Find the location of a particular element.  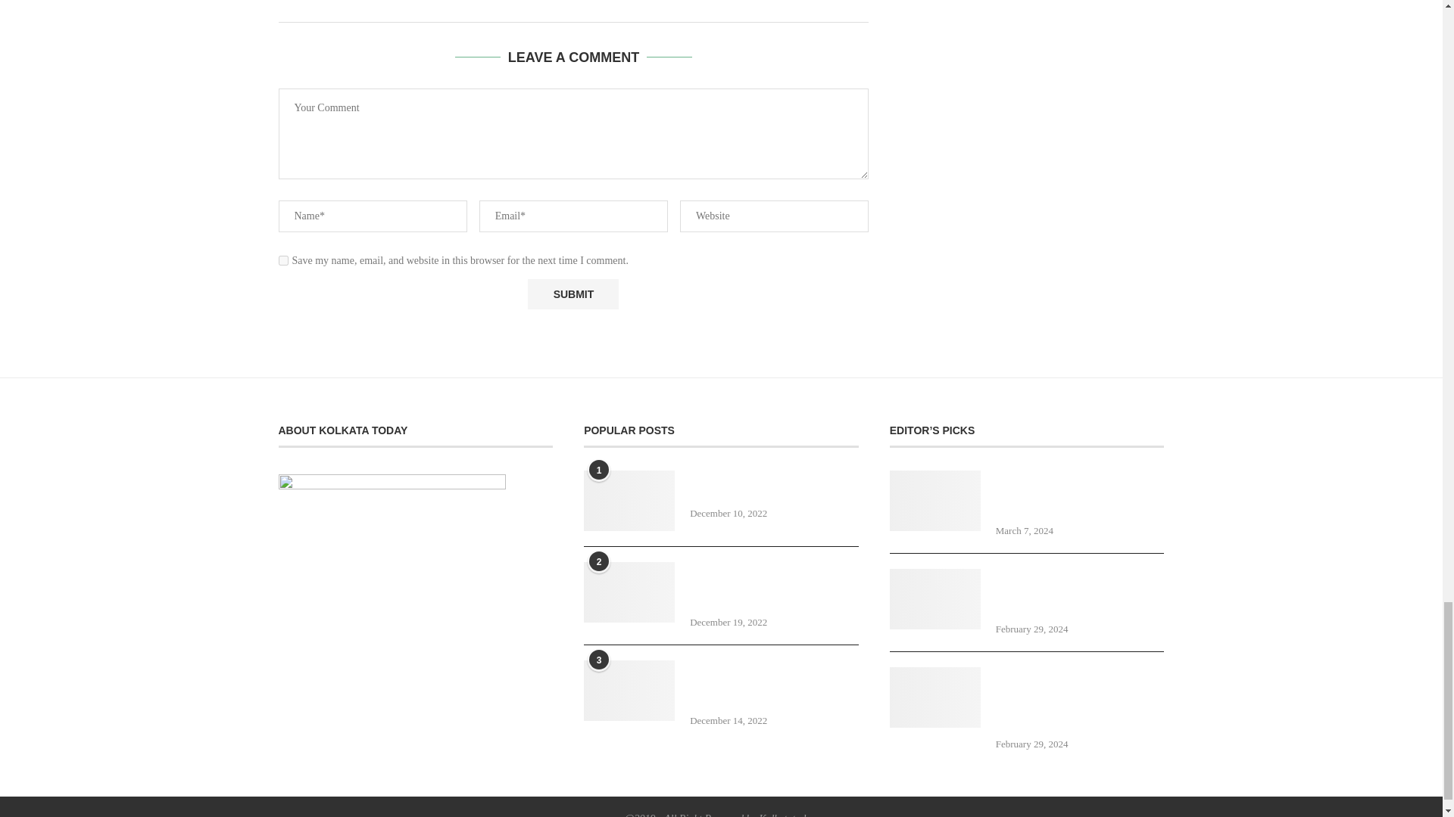

Submit is located at coordinates (573, 294).